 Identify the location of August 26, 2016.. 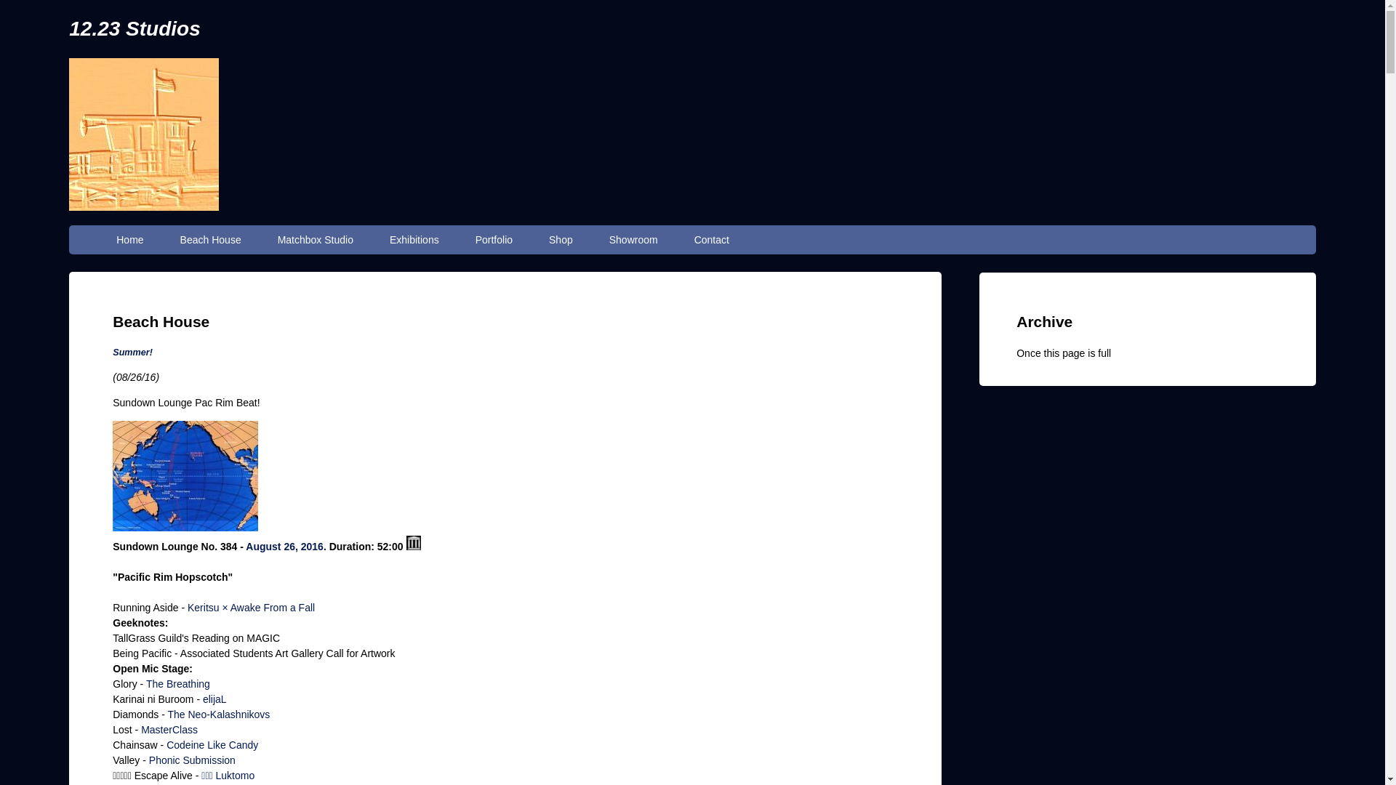
(286, 547).